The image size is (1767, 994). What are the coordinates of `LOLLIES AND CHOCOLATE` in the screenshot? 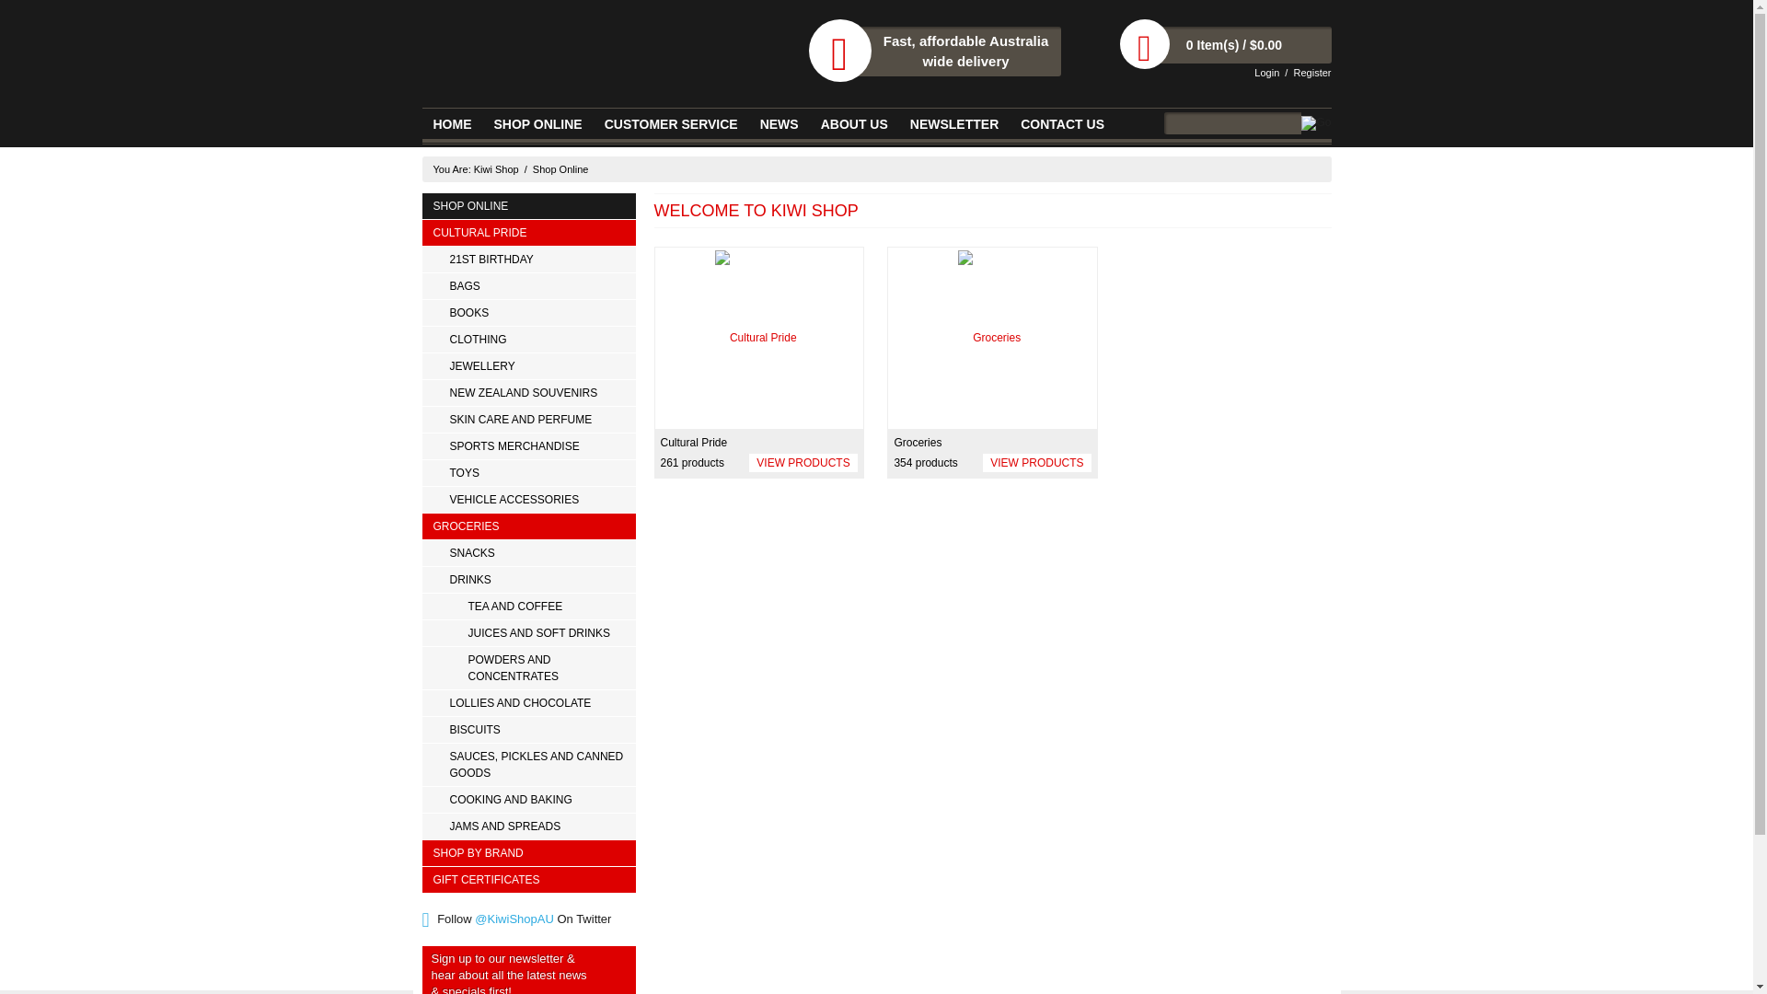 It's located at (528, 703).